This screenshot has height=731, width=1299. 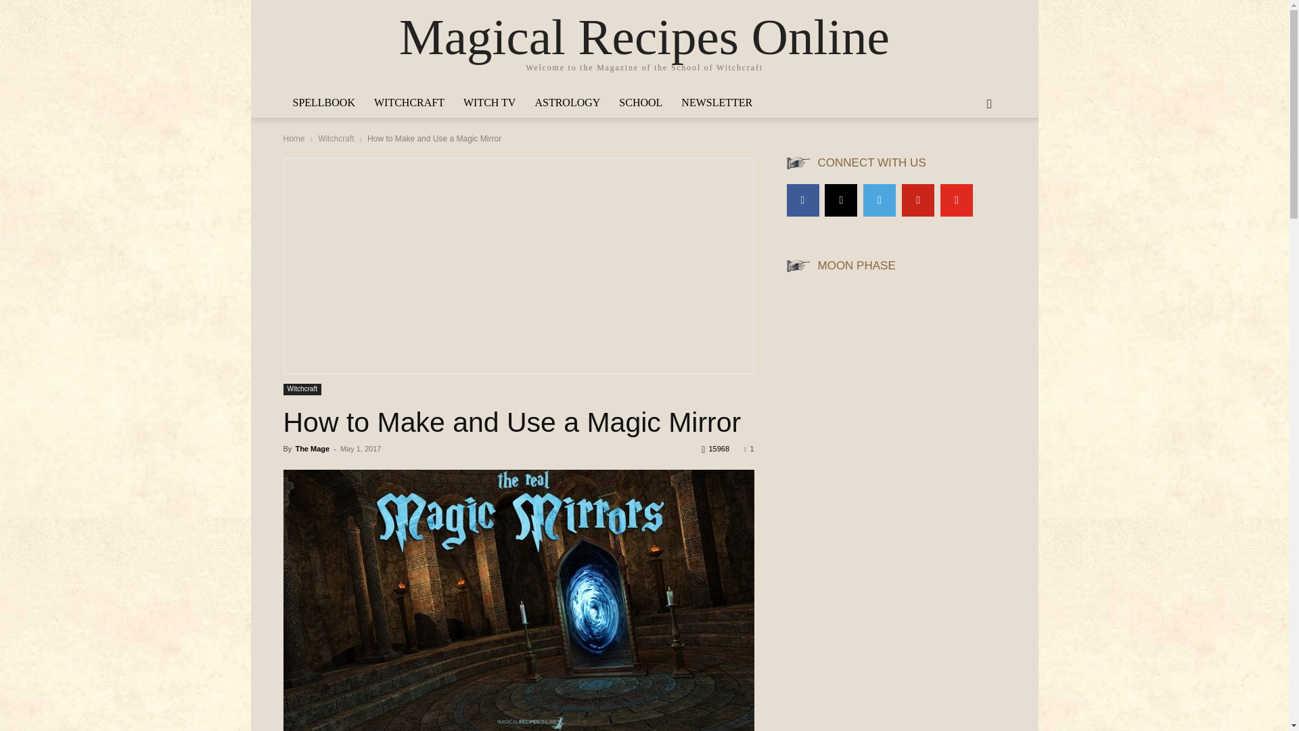 I want to click on twitter, so click(x=880, y=200).